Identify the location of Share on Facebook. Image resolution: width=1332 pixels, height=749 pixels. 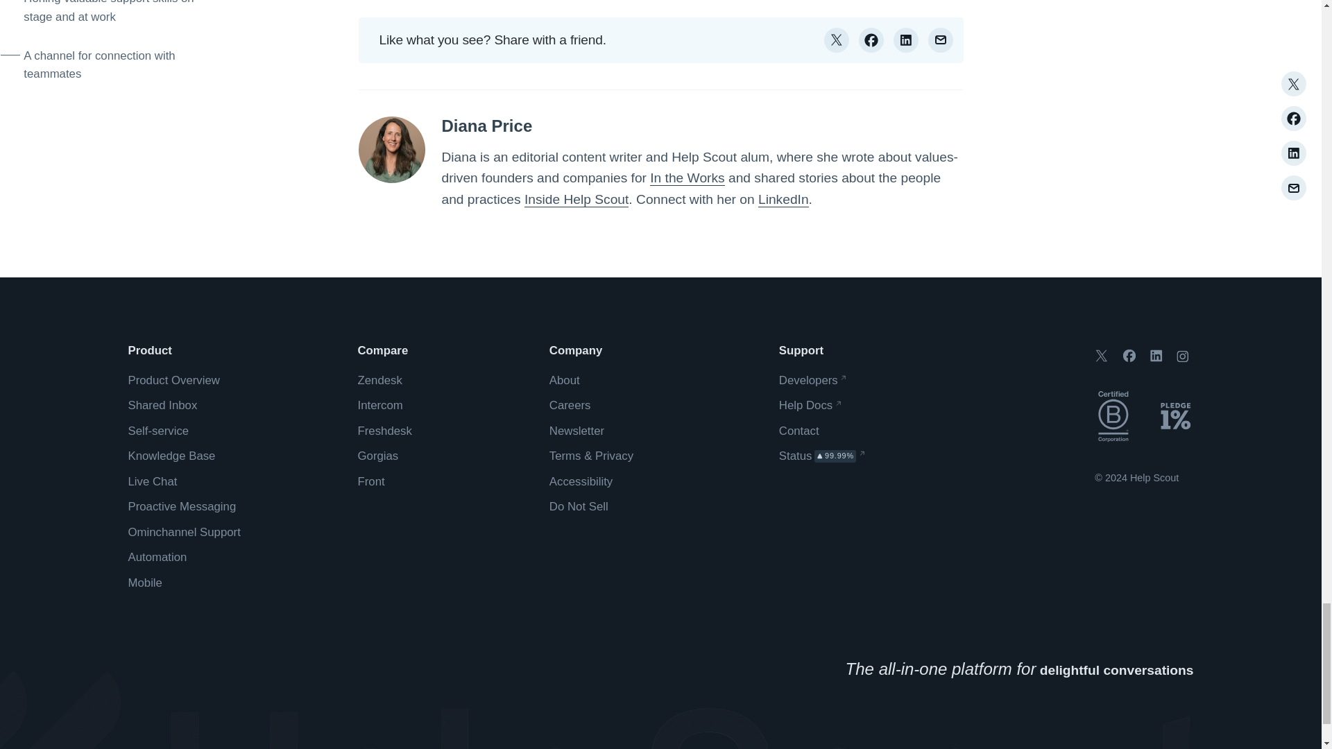
(871, 40).